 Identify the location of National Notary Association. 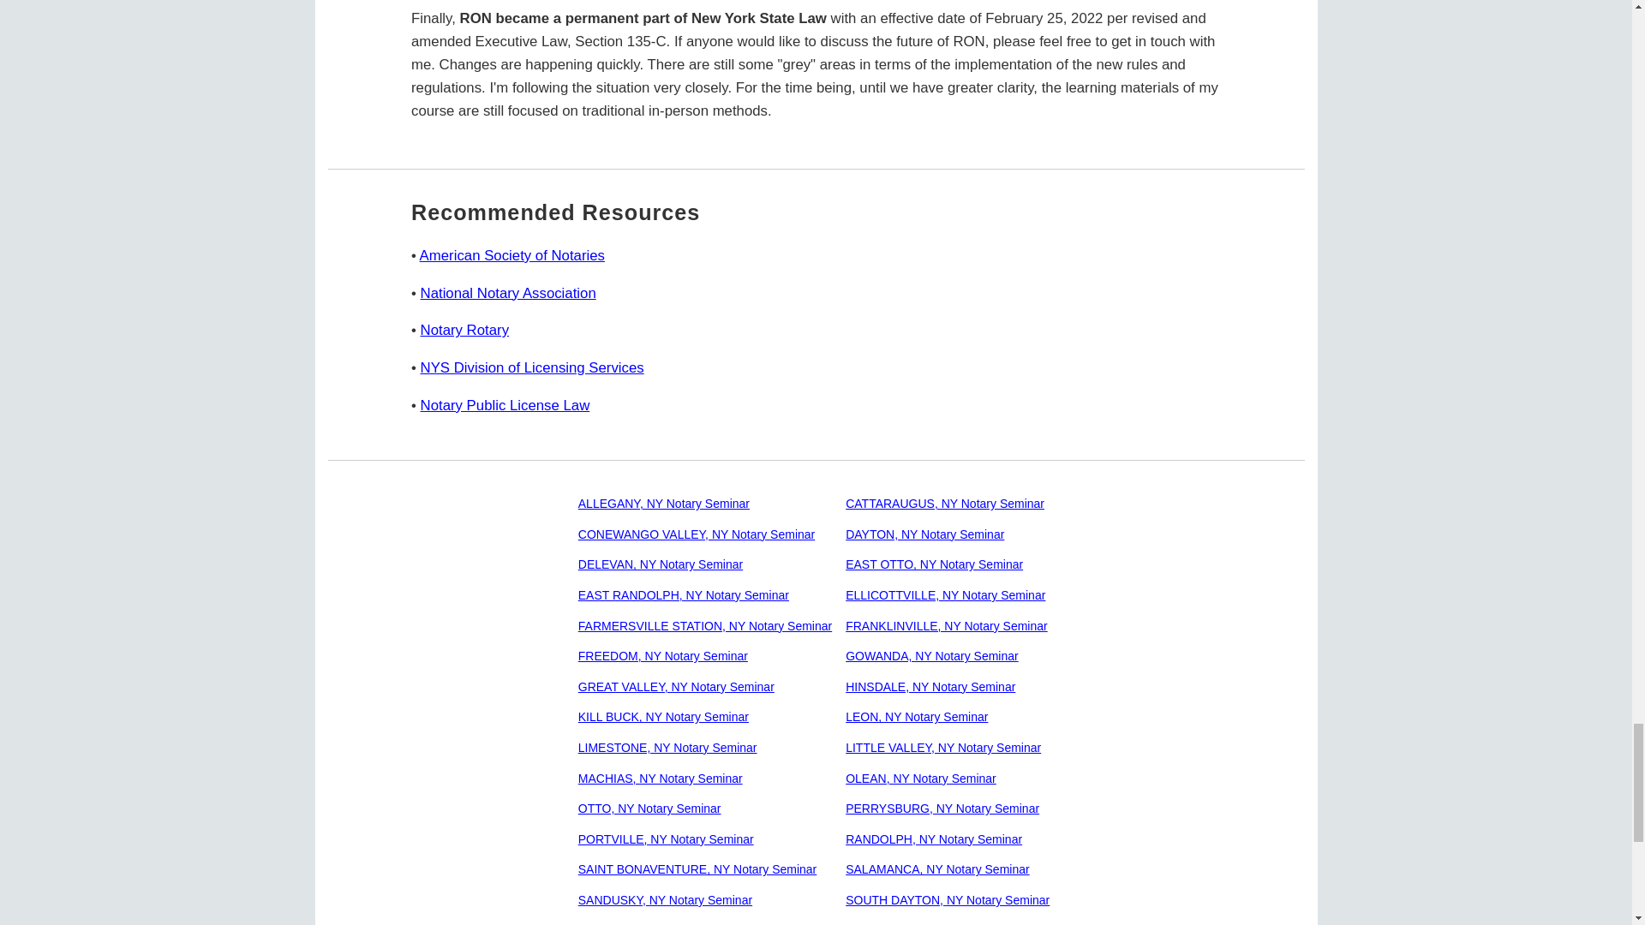
(508, 293).